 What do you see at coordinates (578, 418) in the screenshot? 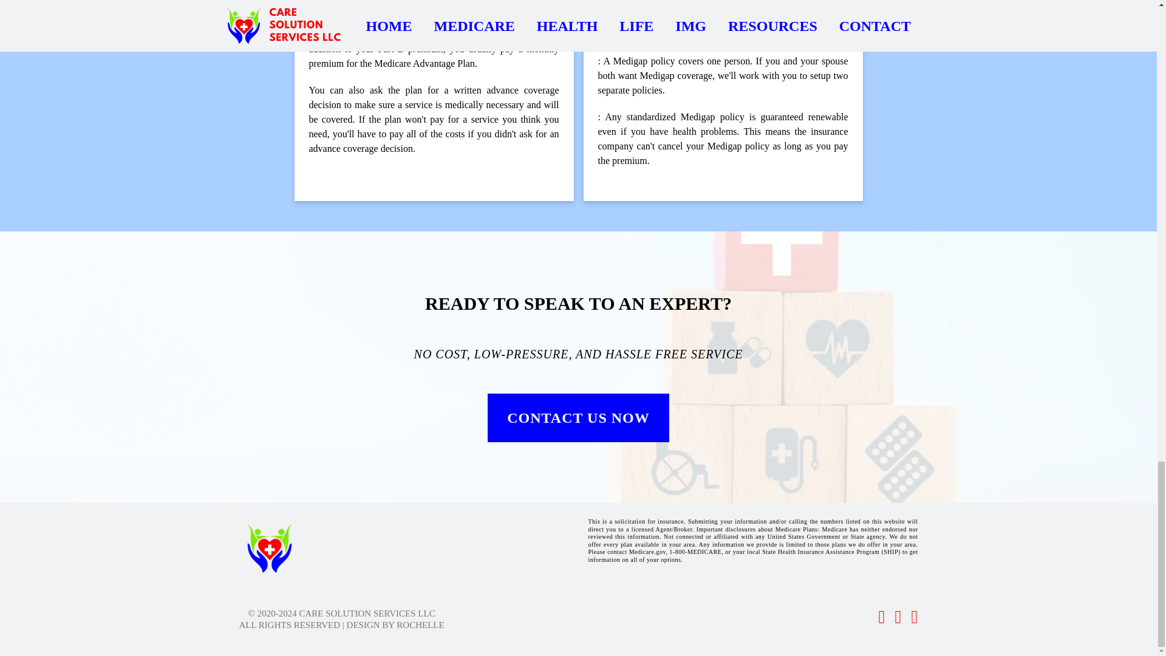
I see `CONTACT US NOW` at bounding box center [578, 418].